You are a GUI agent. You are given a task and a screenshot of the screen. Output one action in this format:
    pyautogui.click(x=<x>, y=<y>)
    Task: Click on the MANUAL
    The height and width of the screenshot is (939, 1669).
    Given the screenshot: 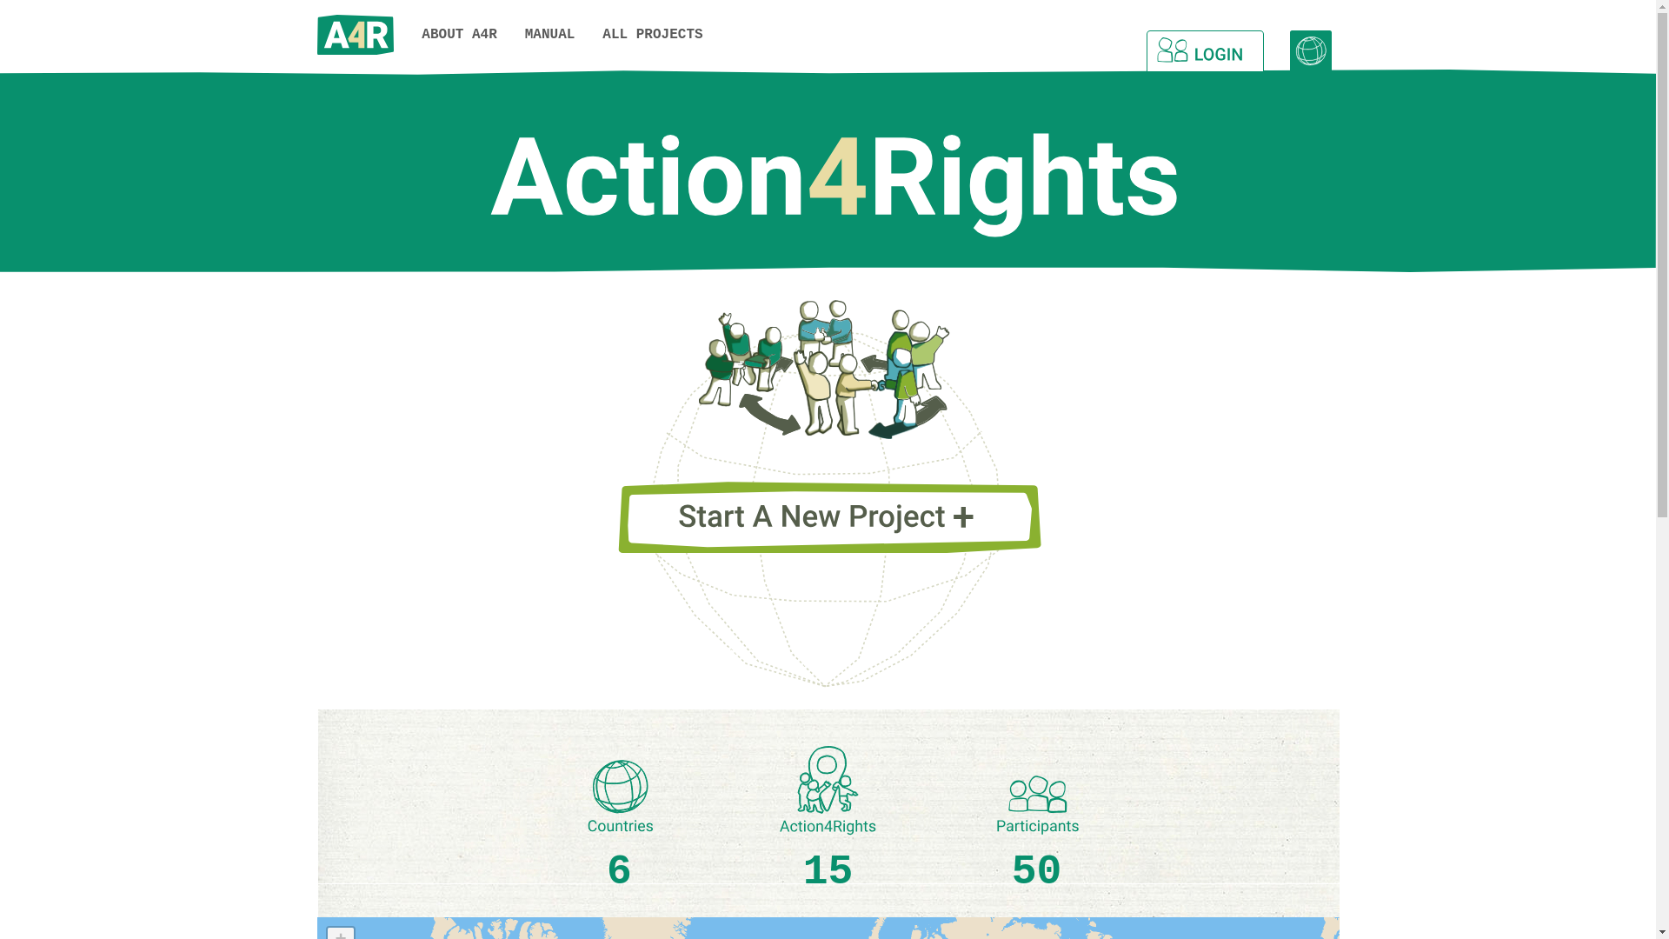 What is the action you would take?
    pyautogui.click(x=550, y=35)
    